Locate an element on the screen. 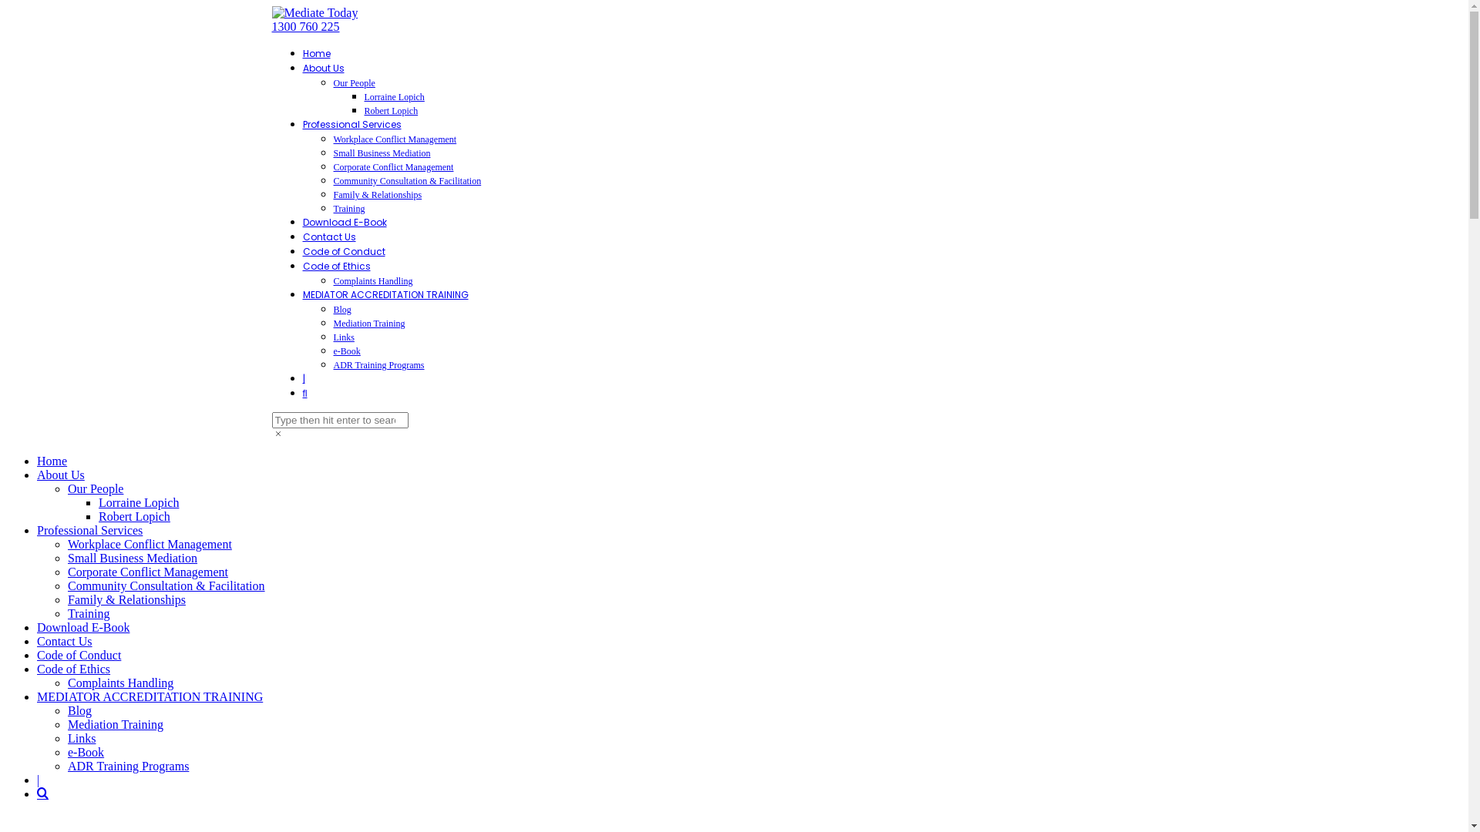  Family & Relationships is located at coordinates (378, 195).